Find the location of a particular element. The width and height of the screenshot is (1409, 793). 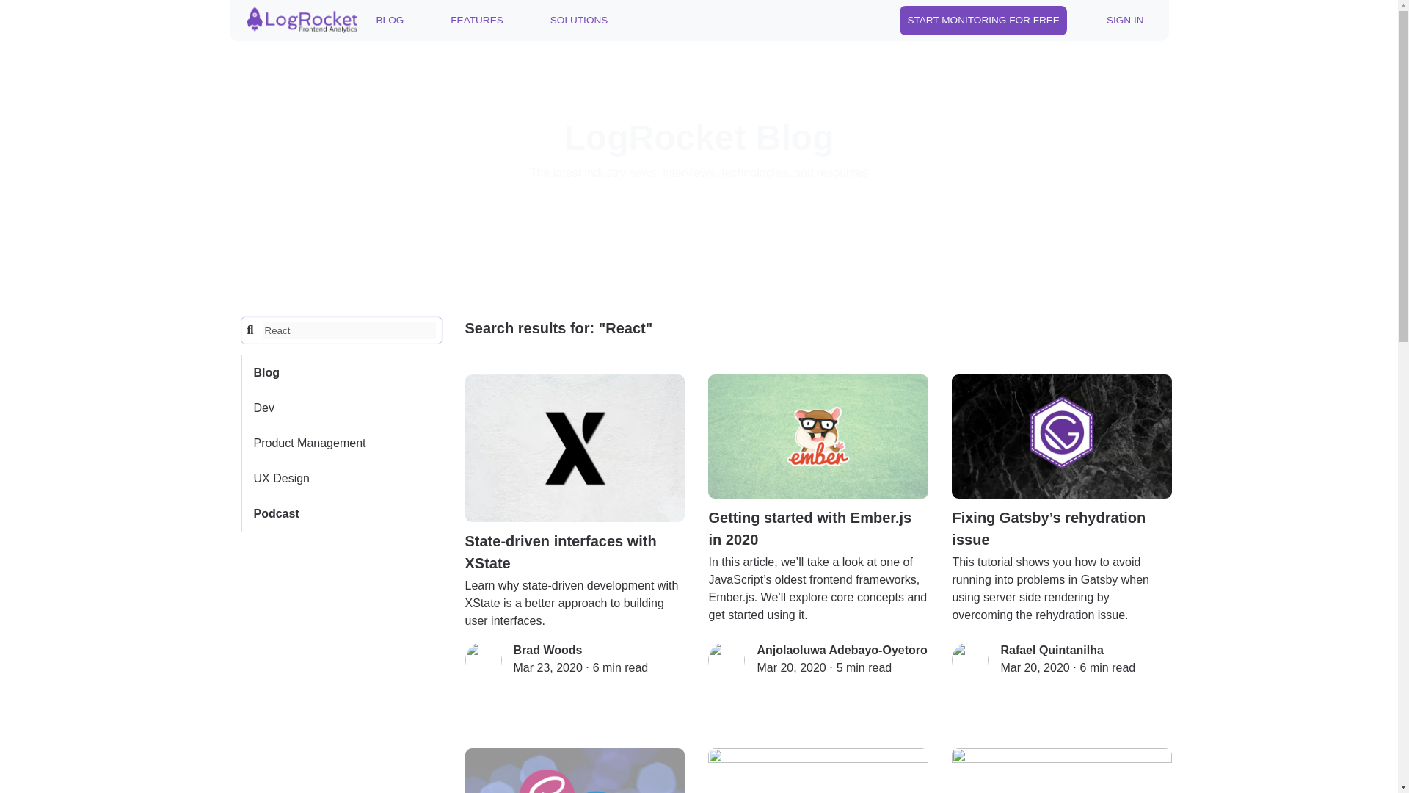

Dev is located at coordinates (342, 408).